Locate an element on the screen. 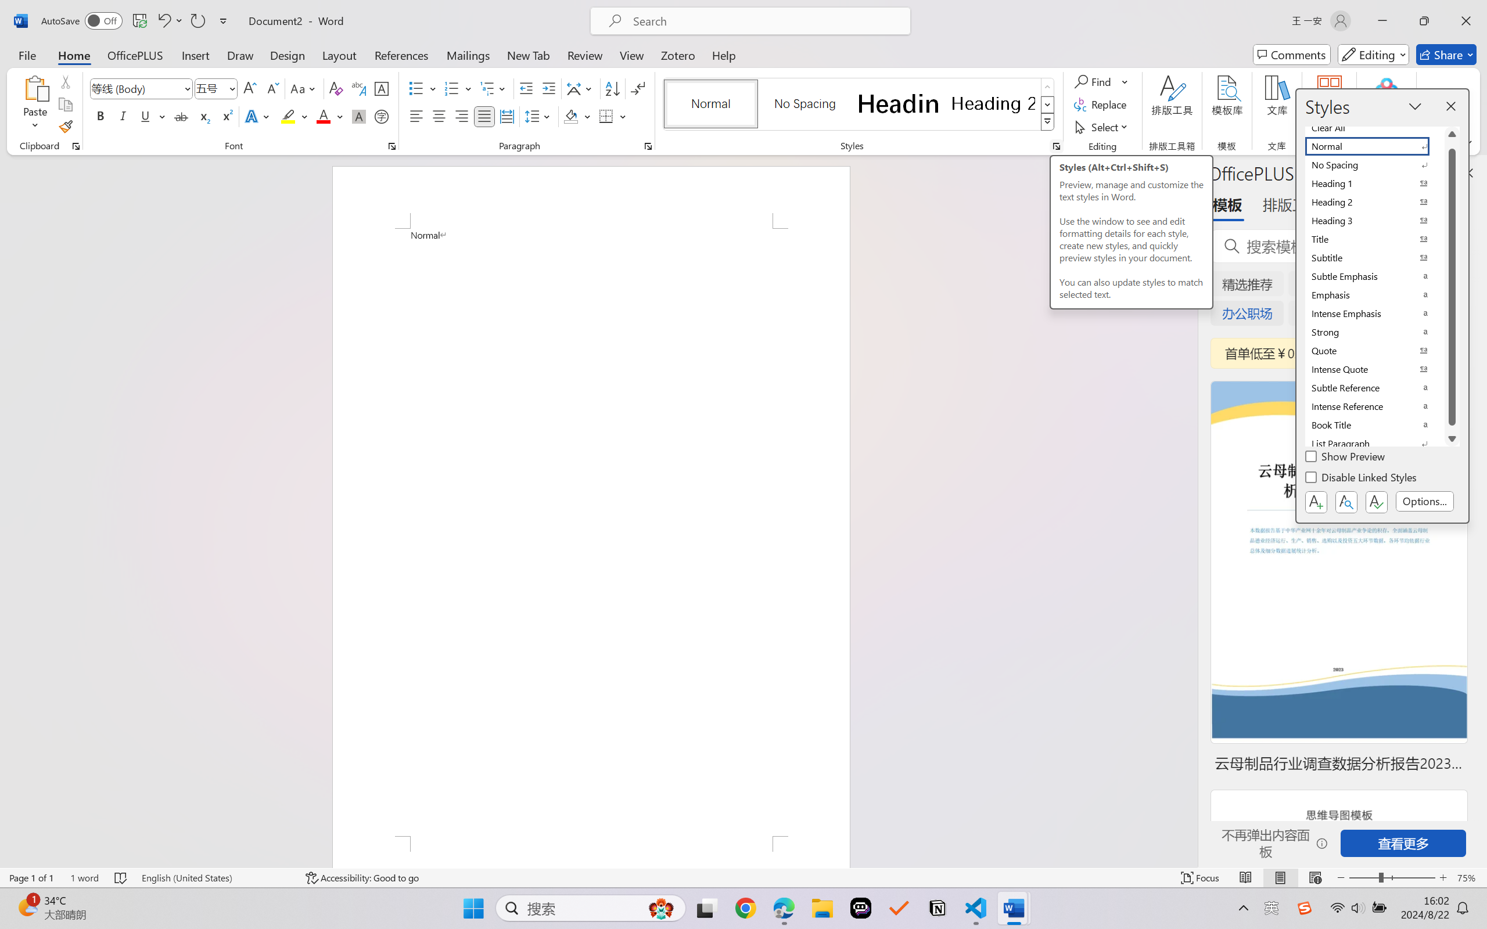 This screenshot has width=1487, height=929. Format Painter is located at coordinates (65, 127).